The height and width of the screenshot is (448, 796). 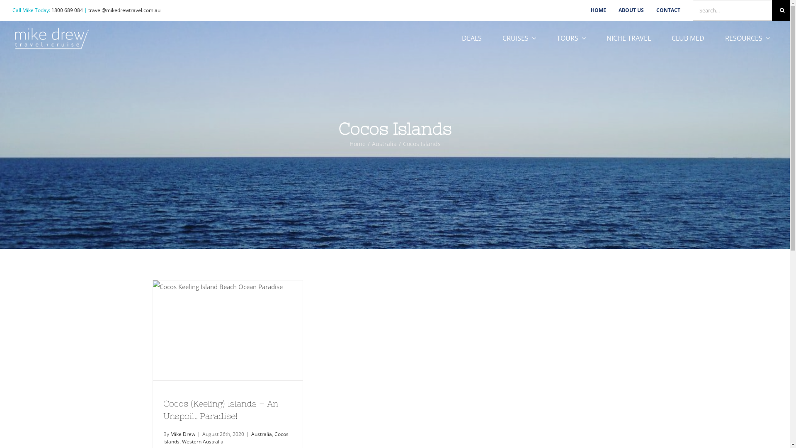 What do you see at coordinates (688, 38) in the screenshot?
I see `CLUB MED` at bounding box center [688, 38].